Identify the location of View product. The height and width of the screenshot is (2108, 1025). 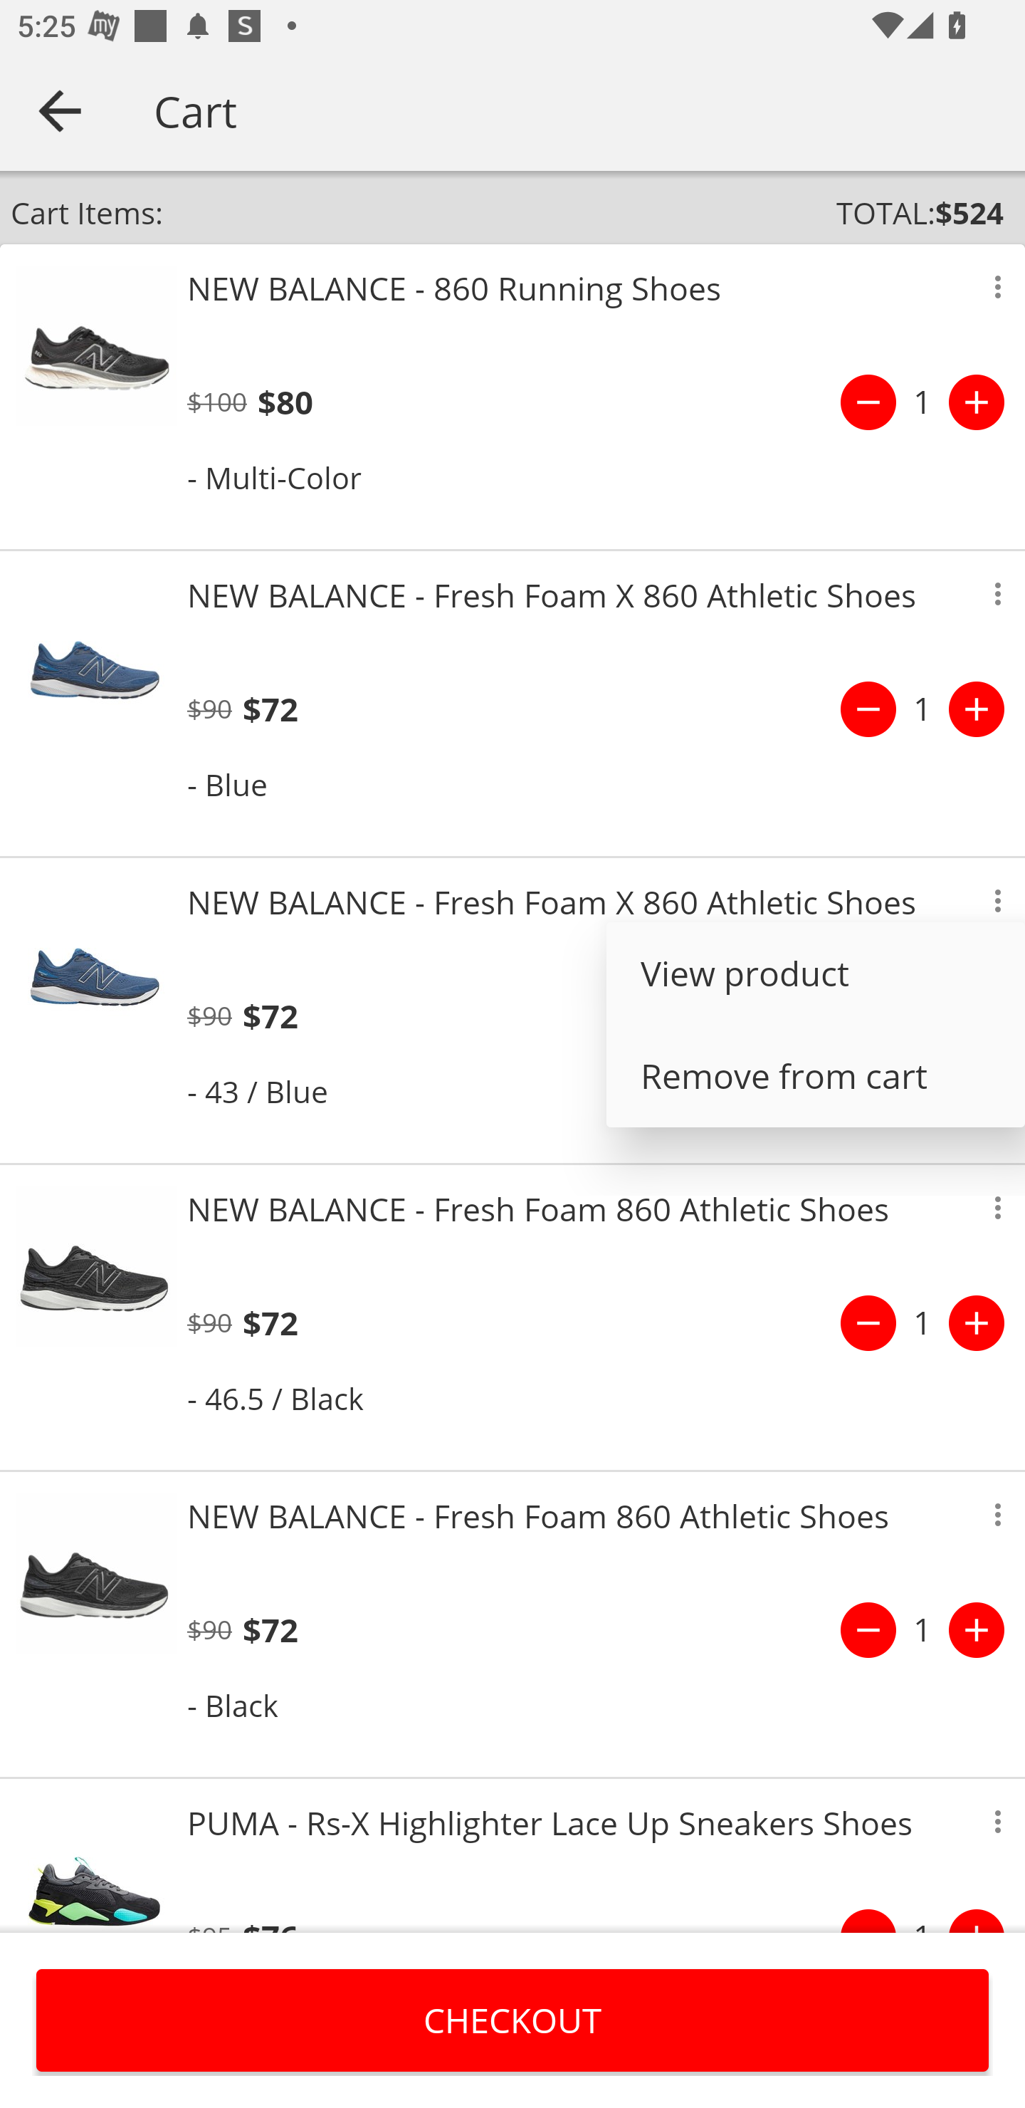
(816, 974).